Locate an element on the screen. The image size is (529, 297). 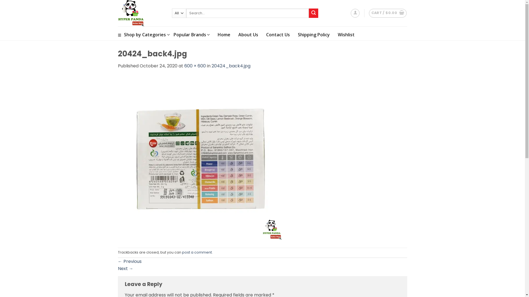
About Us is located at coordinates (248, 35).